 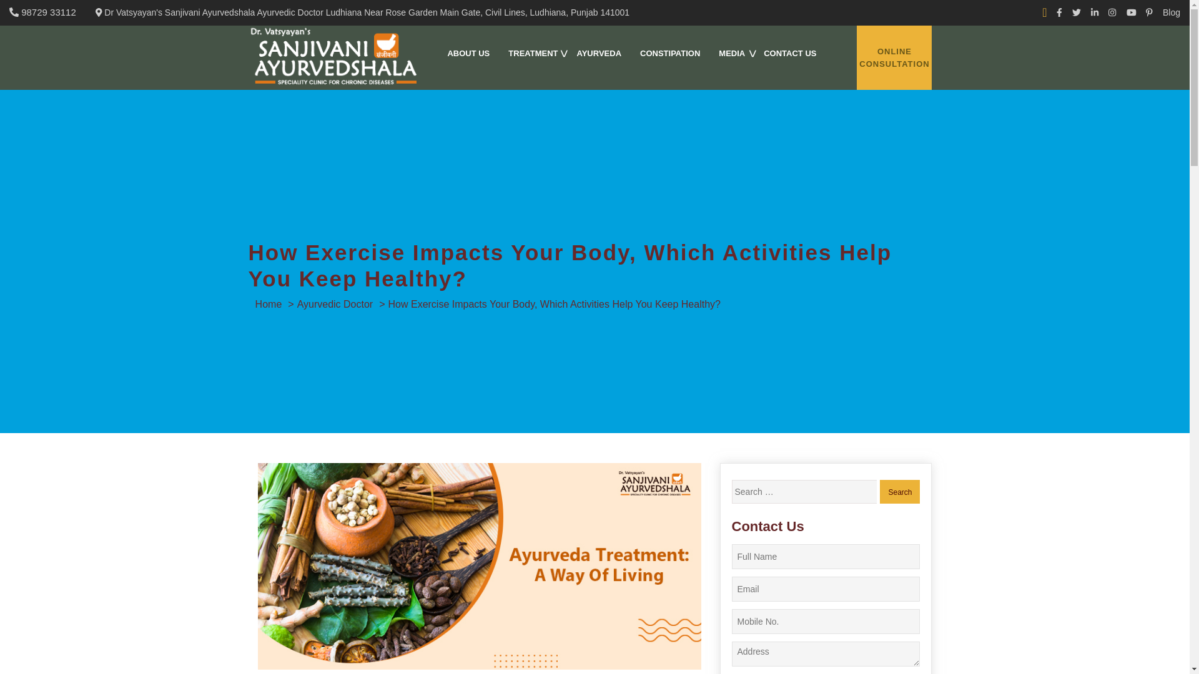 I want to click on TREATMENT, so click(x=533, y=54).